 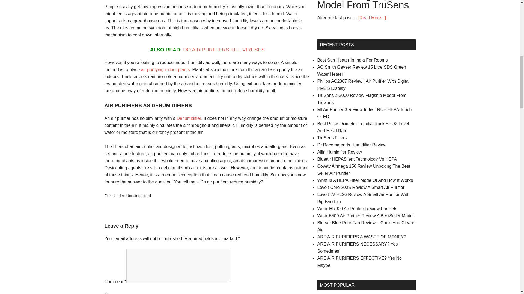 What do you see at coordinates (363, 127) in the screenshot?
I see `Best Pulse Oximeter In India Track SPO2 Level And Heart Rate` at bounding box center [363, 127].